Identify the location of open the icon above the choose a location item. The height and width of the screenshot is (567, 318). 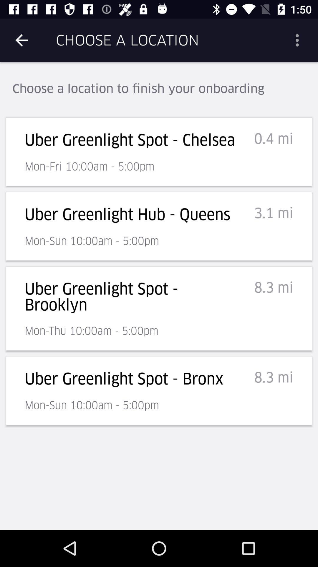
(21, 40).